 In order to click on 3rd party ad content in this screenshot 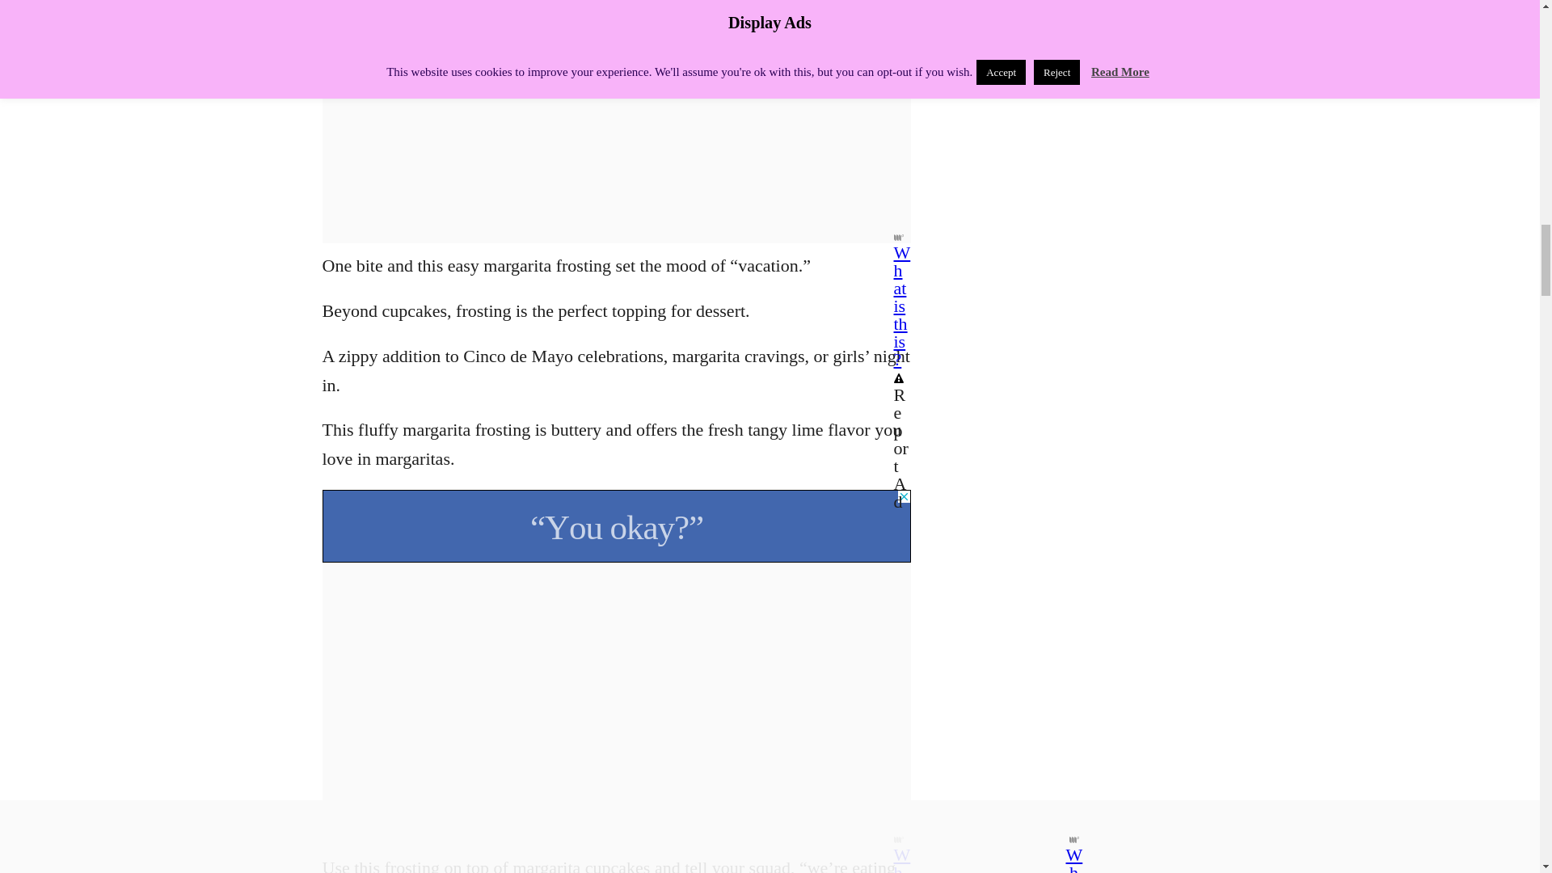, I will do `click(615, 525)`.